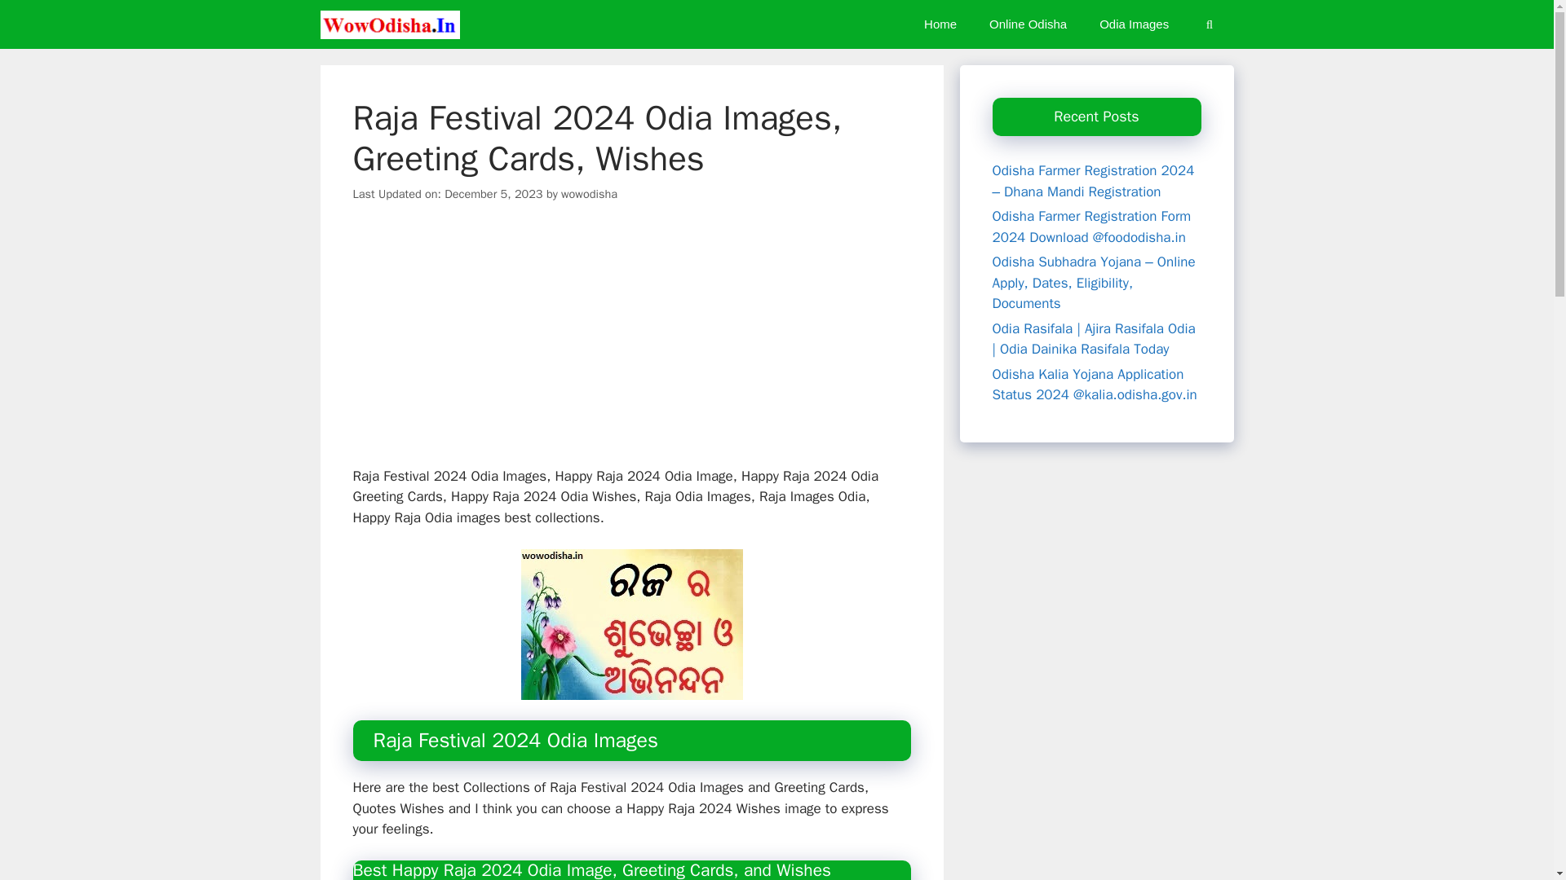 The width and height of the screenshot is (1566, 880). I want to click on WowOdisha.In, so click(393, 24).